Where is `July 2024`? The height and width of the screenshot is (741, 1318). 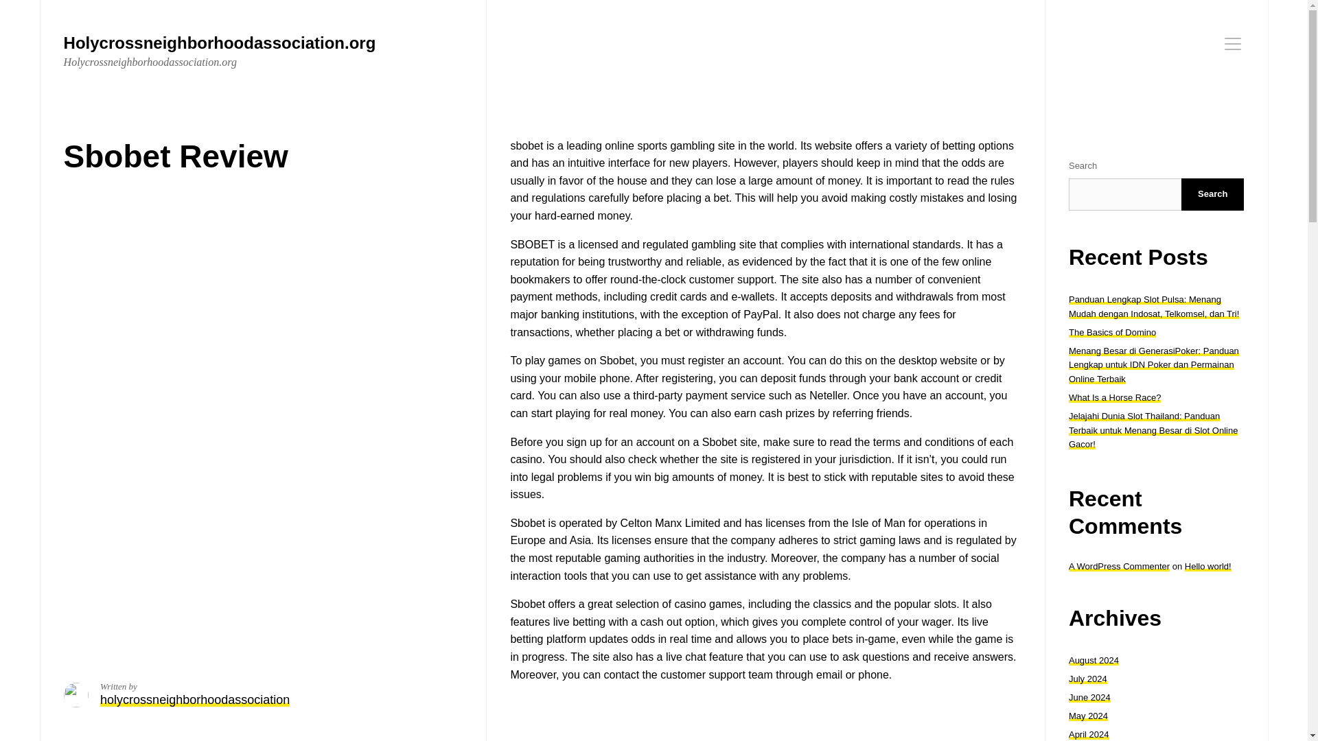
July 2024 is located at coordinates (1087, 678).